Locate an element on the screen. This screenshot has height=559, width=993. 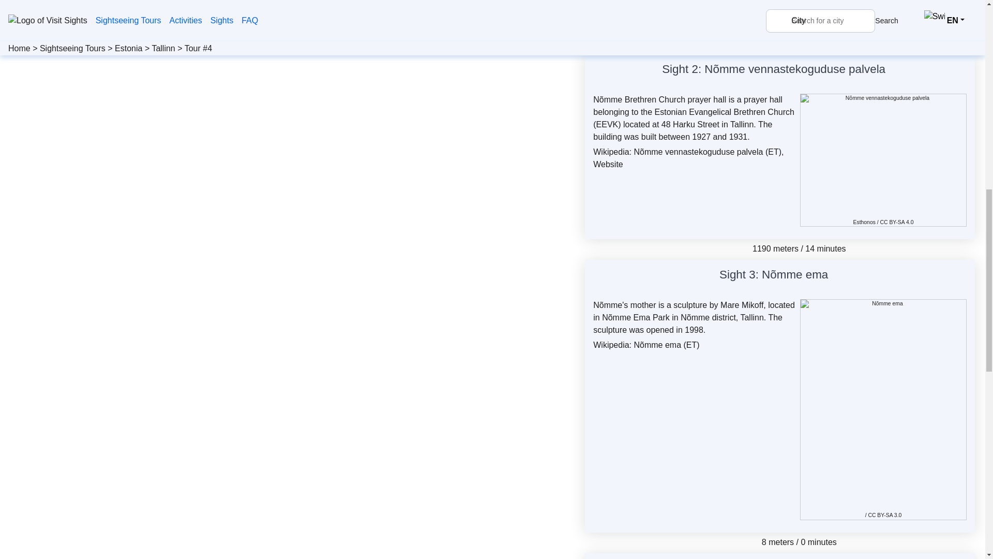
Show sight on map is located at coordinates (892, 71).